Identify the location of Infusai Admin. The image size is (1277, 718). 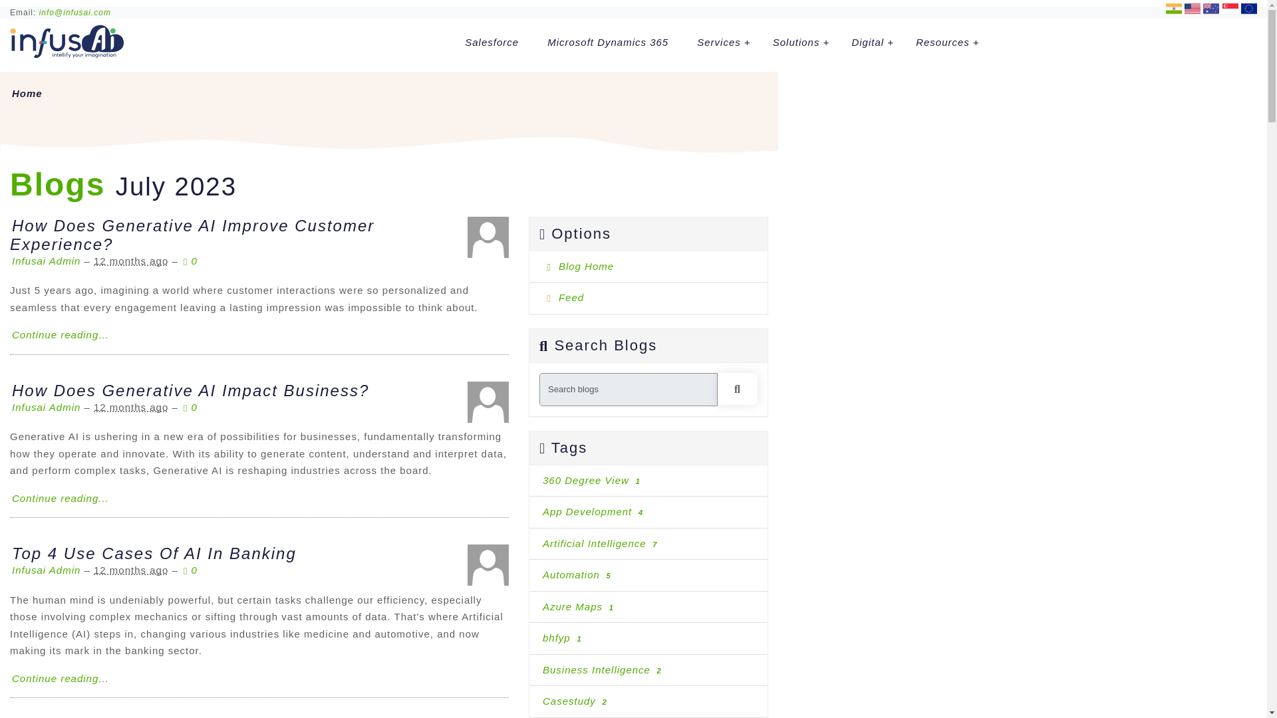
(488, 237).